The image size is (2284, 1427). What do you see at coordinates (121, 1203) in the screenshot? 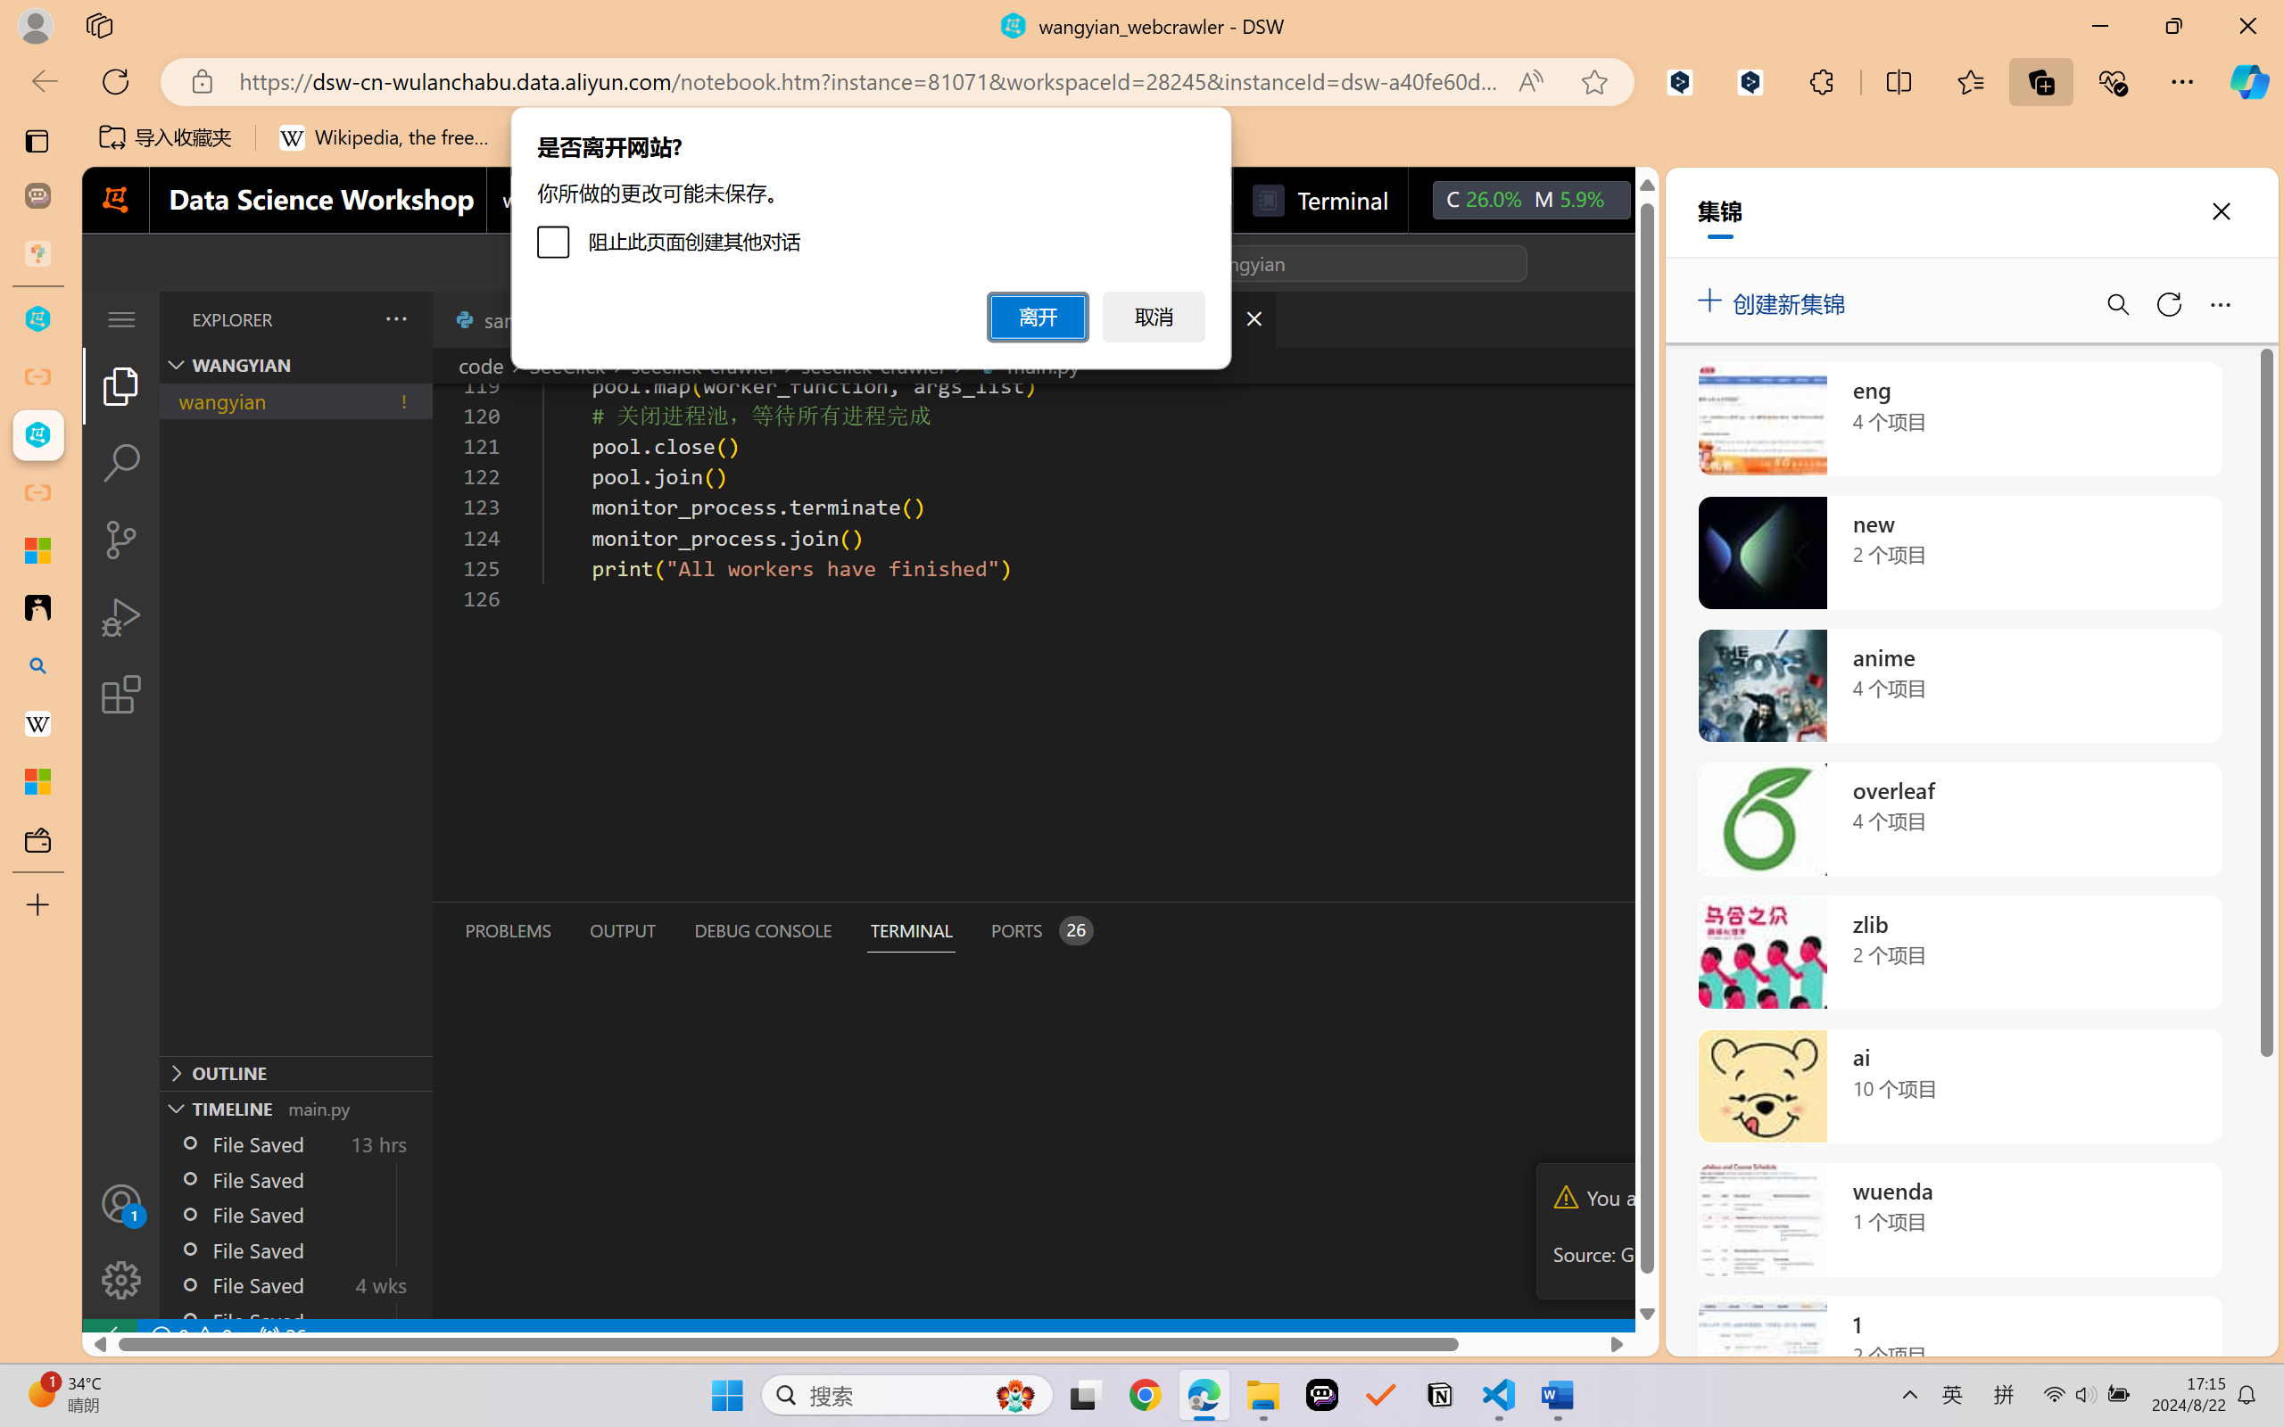
I see `Accounts - Sign in requested` at bounding box center [121, 1203].